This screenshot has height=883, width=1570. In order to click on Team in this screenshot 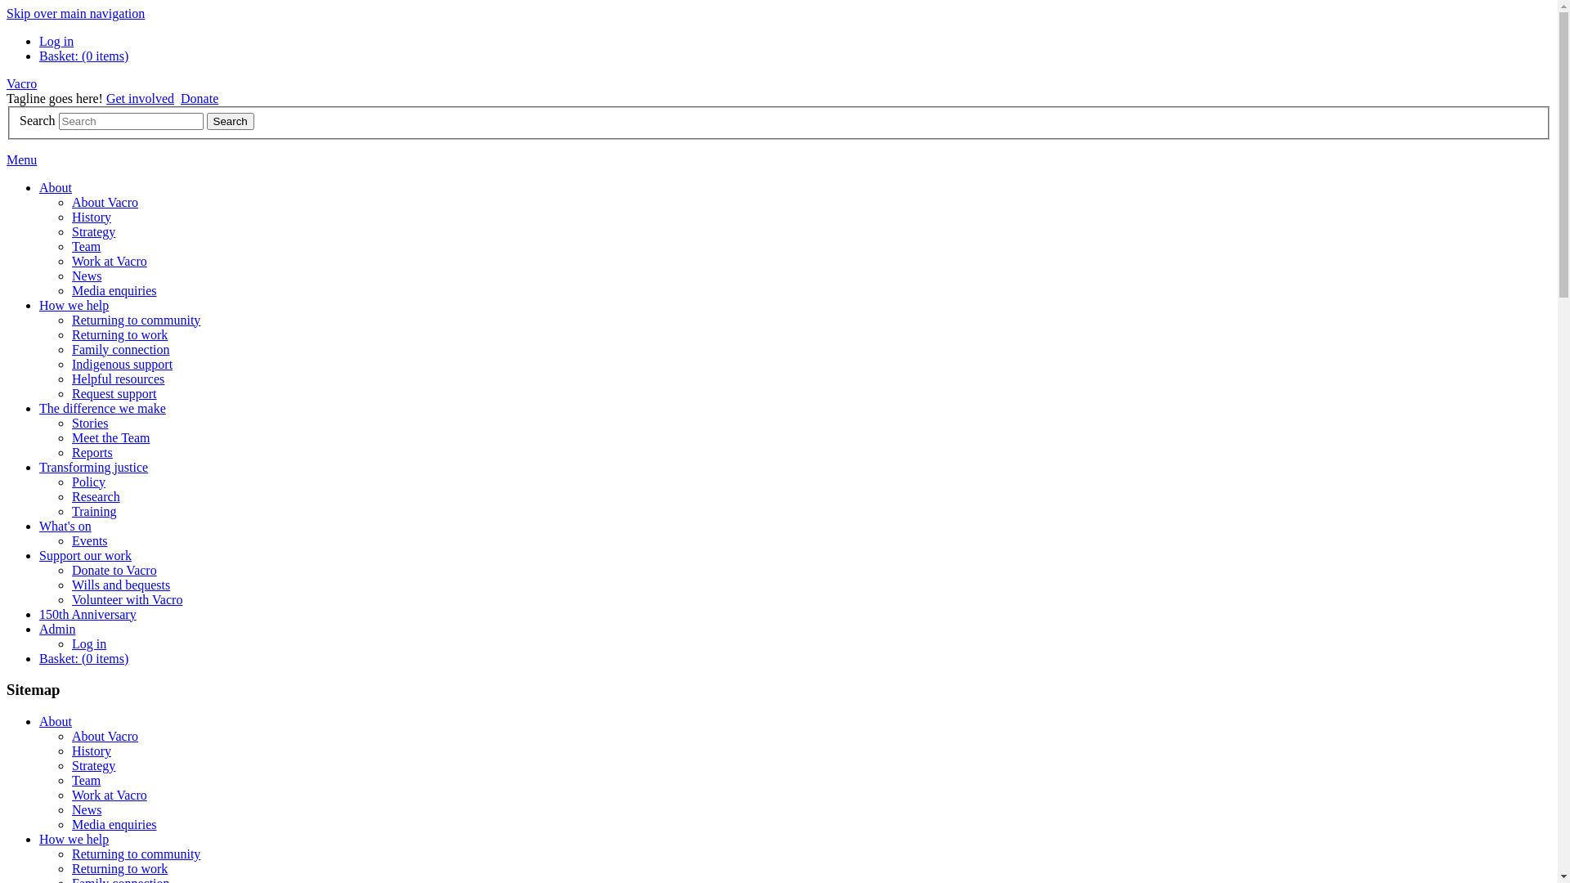, I will do `click(86, 247)`.